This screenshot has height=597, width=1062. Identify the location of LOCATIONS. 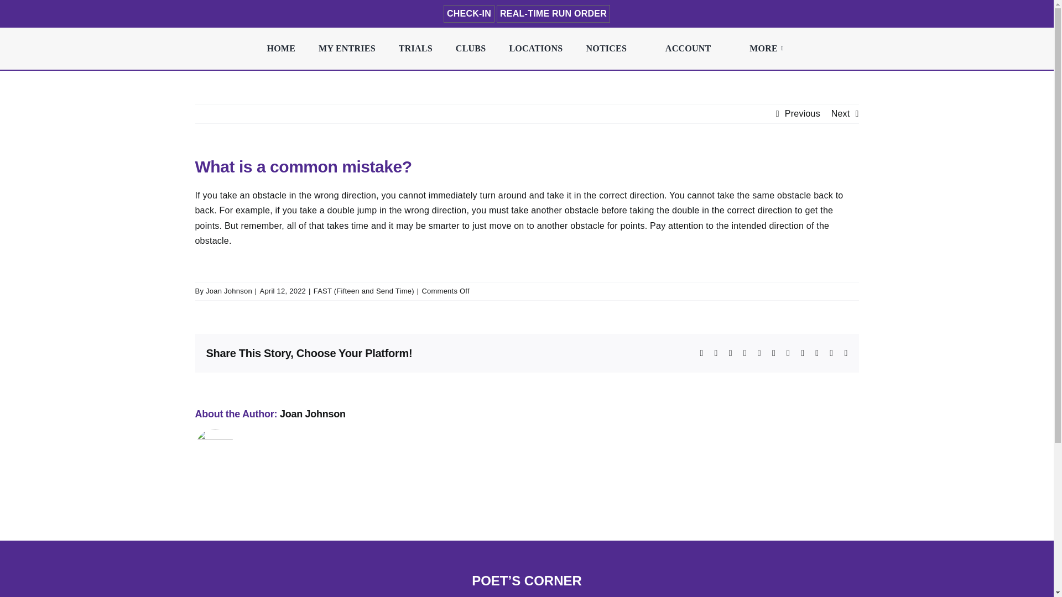
(535, 49).